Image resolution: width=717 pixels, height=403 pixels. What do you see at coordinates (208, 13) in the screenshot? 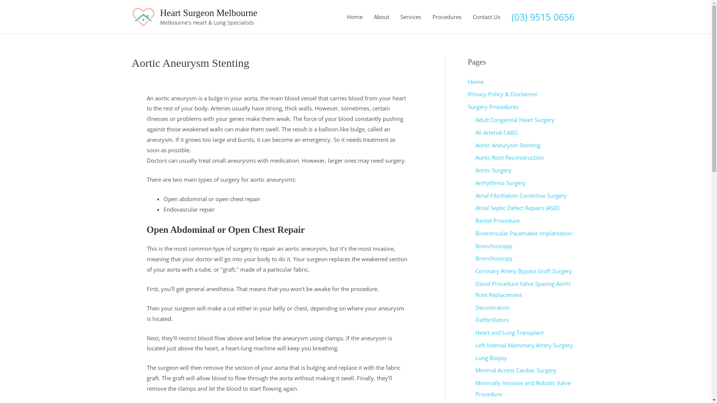
I see `Heart Surgeon Melbourne` at bounding box center [208, 13].